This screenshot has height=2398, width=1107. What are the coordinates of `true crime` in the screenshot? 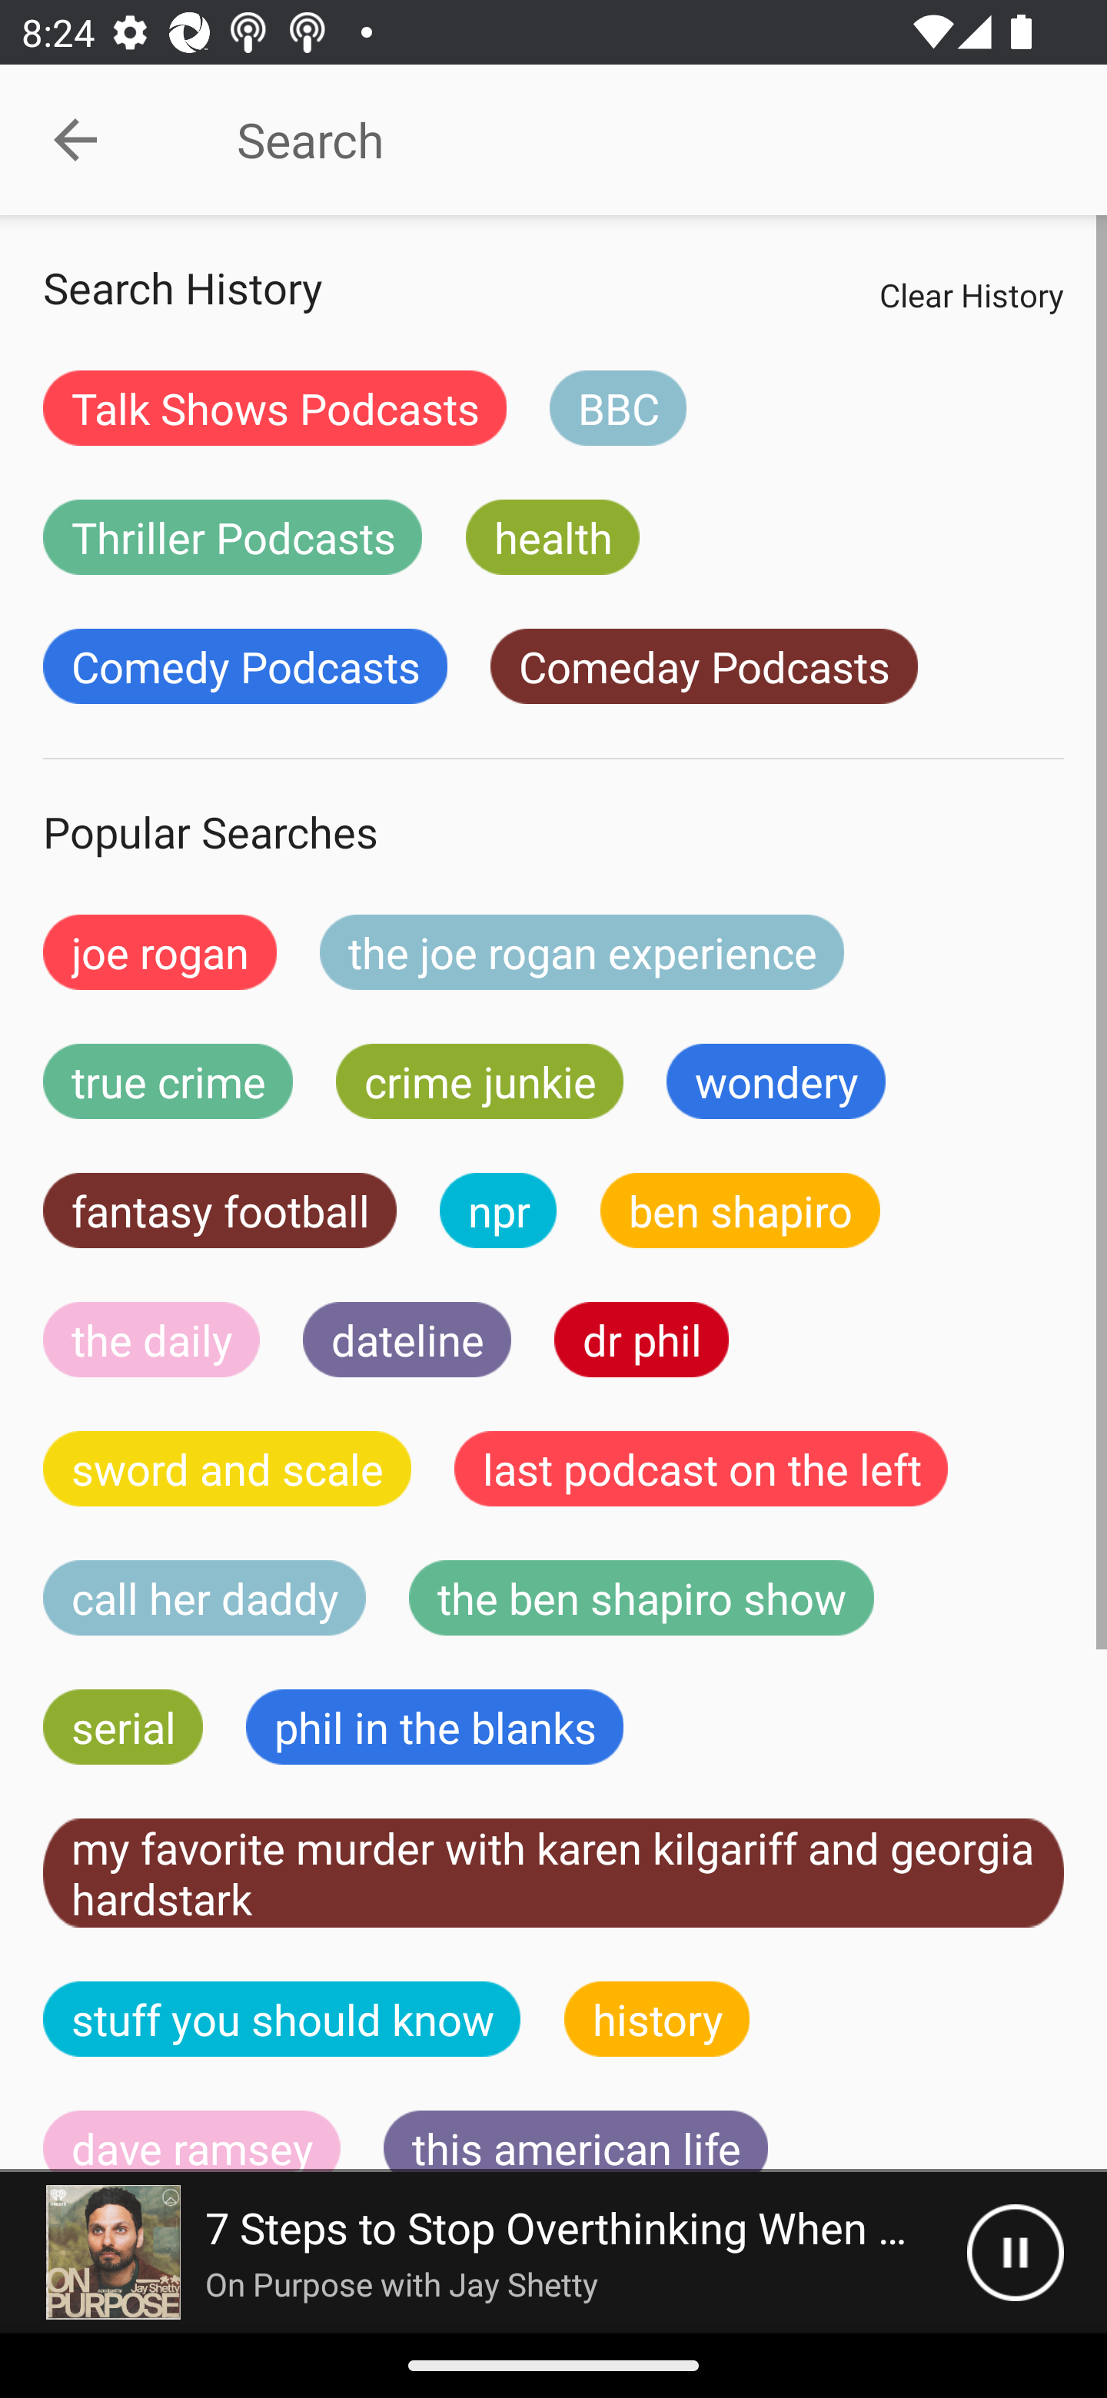 It's located at (168, 1081).